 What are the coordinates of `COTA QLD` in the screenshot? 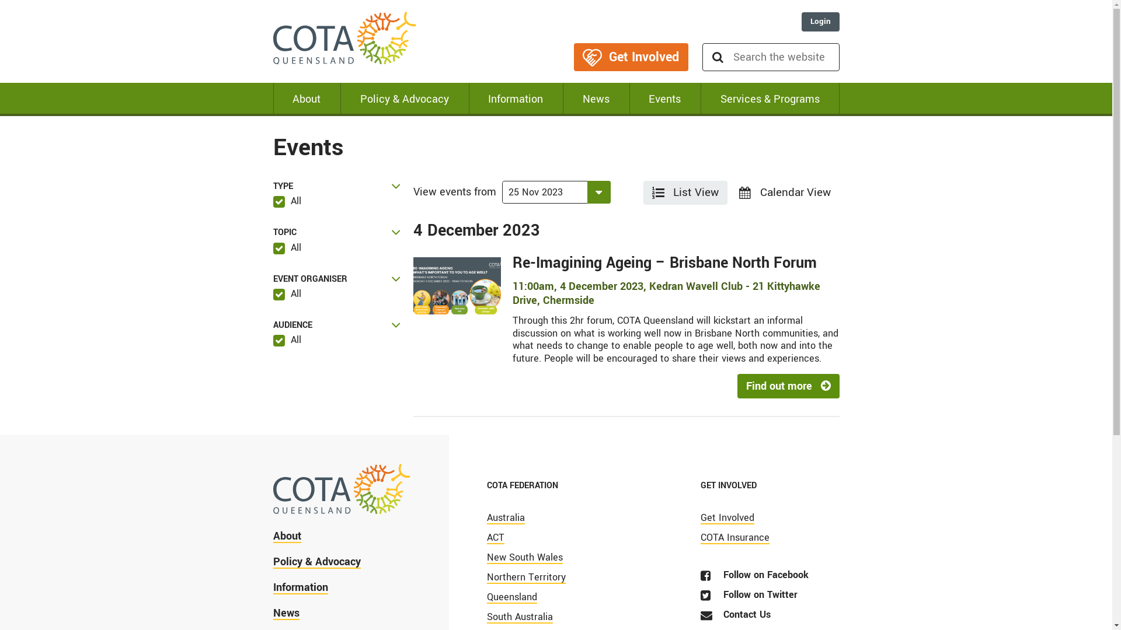 It's located at (345, 41).